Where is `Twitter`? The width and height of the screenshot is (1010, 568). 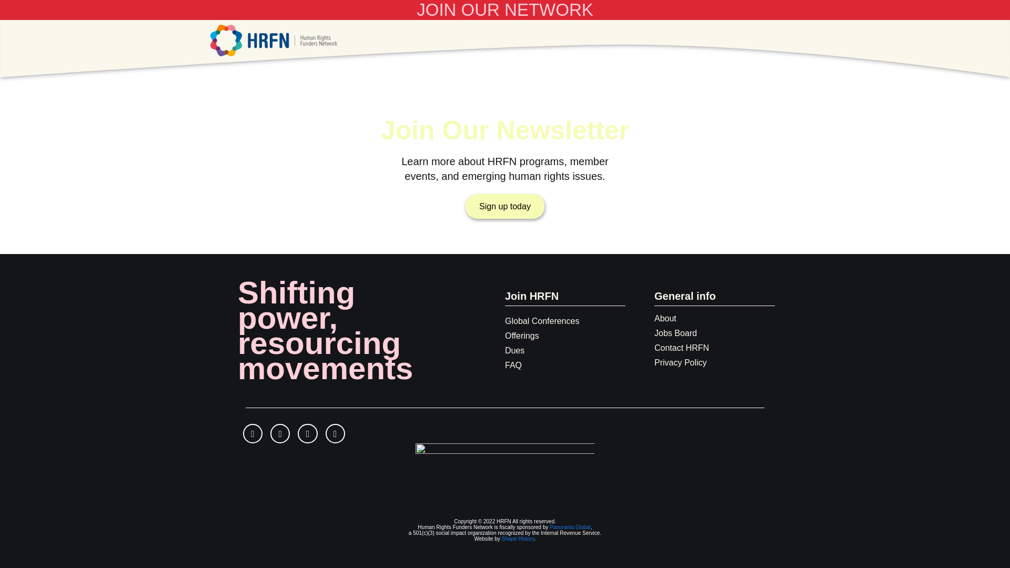
Twitter is located at coordinates (307, 433).